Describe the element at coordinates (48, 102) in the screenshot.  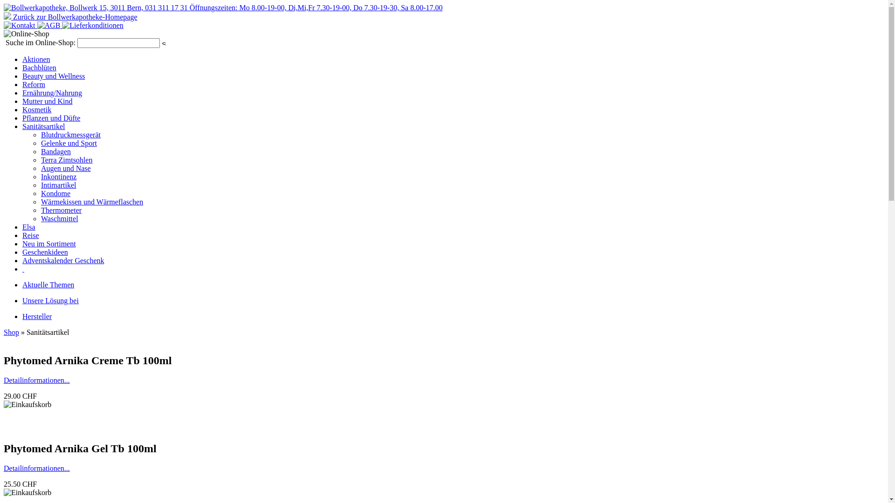
I see `Mutter und Kind` at that location.